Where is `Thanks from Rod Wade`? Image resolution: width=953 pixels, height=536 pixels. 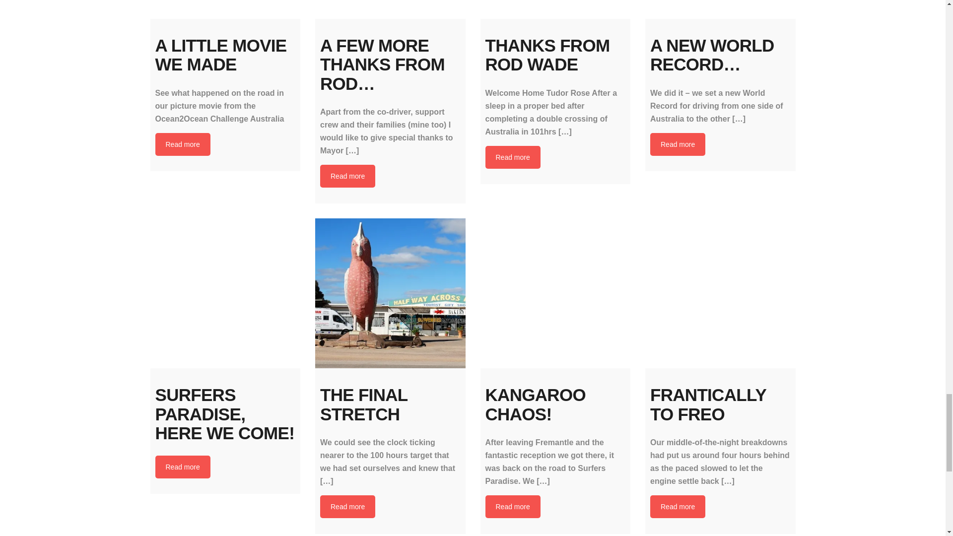
Thanks from Rod Wade is located at coordinates (555, 9).